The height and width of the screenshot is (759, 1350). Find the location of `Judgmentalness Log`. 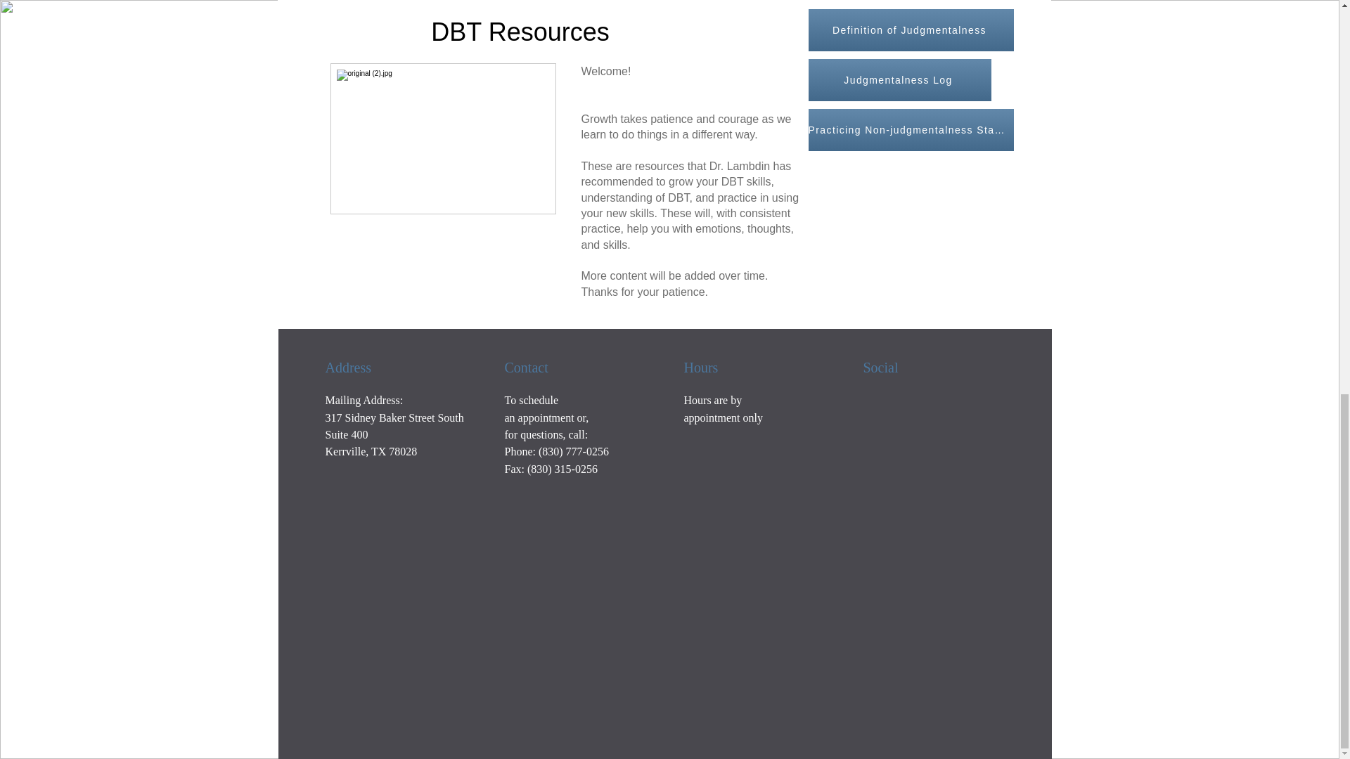

Judgmentalness Log is located at coordinates (900, 80).